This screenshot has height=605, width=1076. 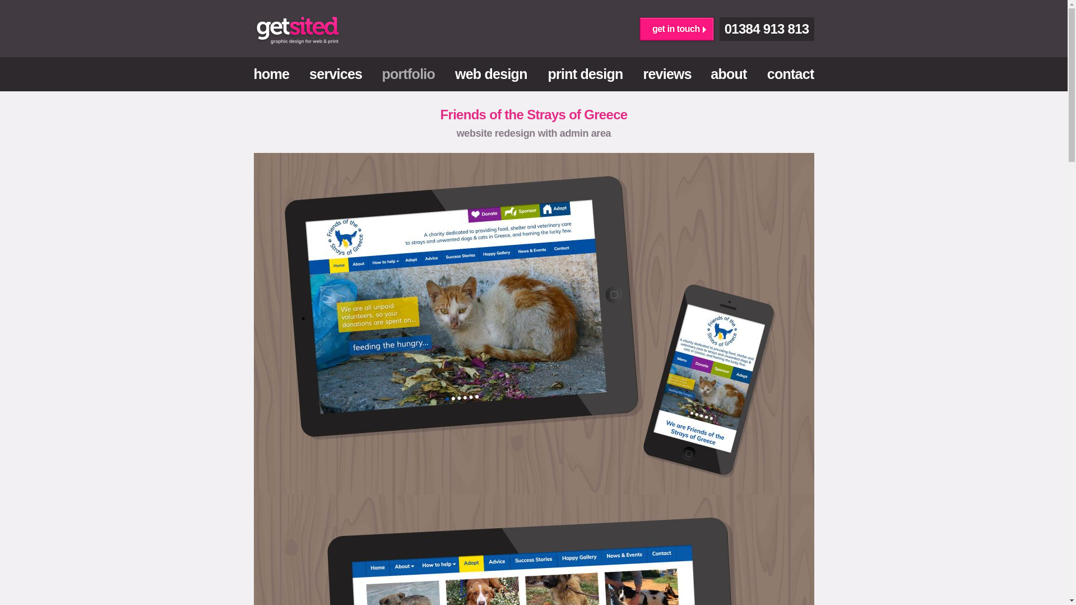 I want to click on services, so click(x=335, y=74).